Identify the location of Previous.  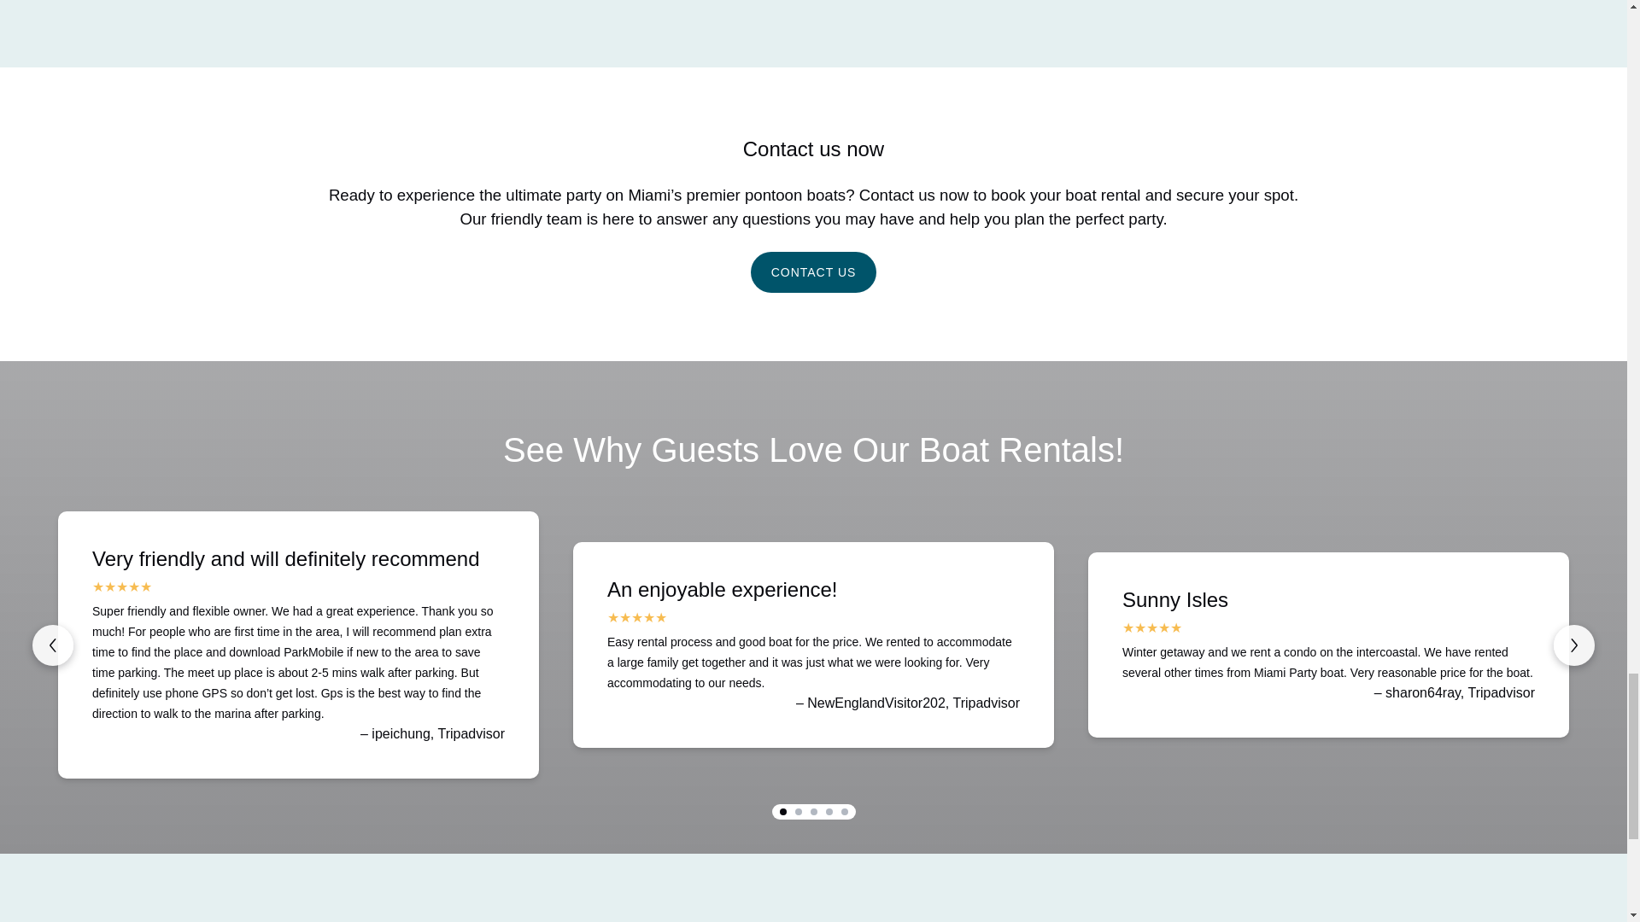
(53, 645).